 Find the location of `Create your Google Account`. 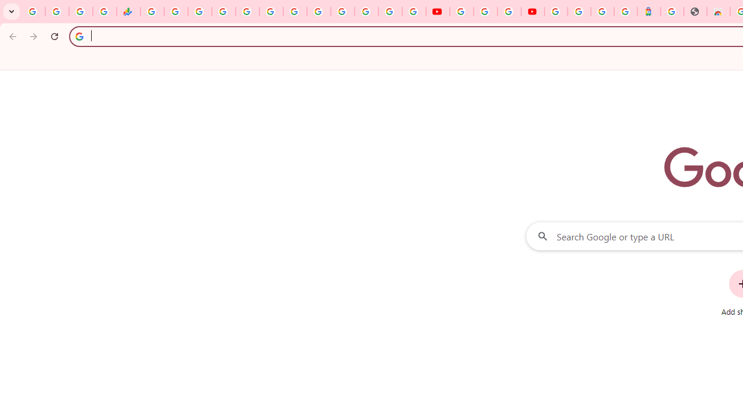

Create your Google Account is located at coordinates (509, 12).